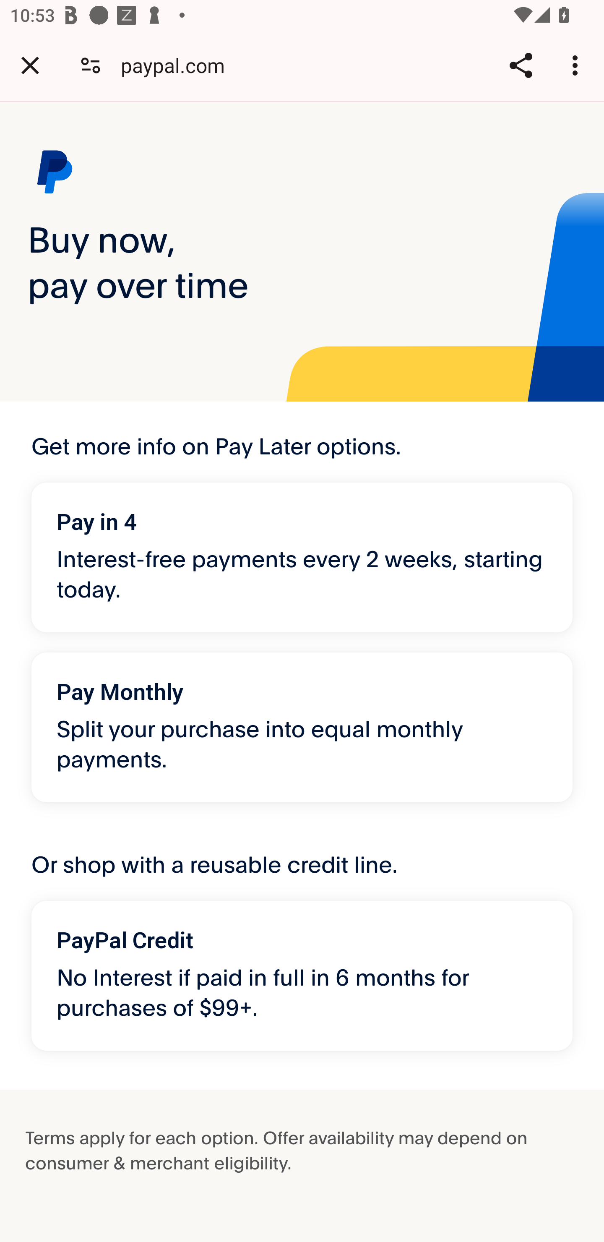  I want to click on Connection is secure, so click(91, 65).